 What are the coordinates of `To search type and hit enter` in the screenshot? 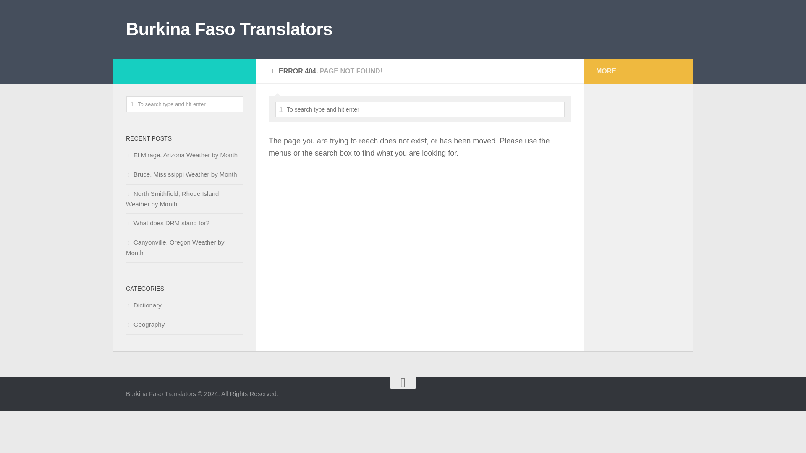 It's located at (184, 104).